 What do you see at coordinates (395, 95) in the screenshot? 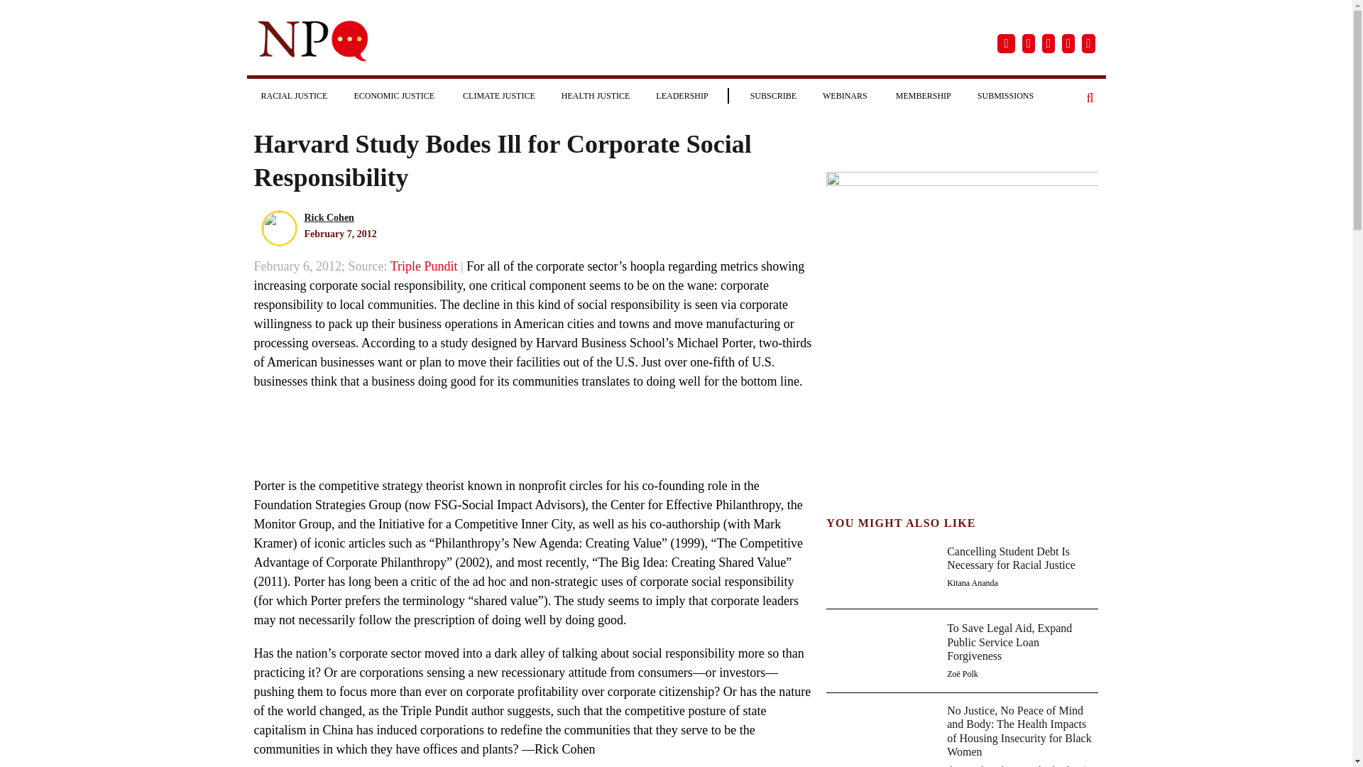
I see `Economic Justice` at bounding box center [395, 95].